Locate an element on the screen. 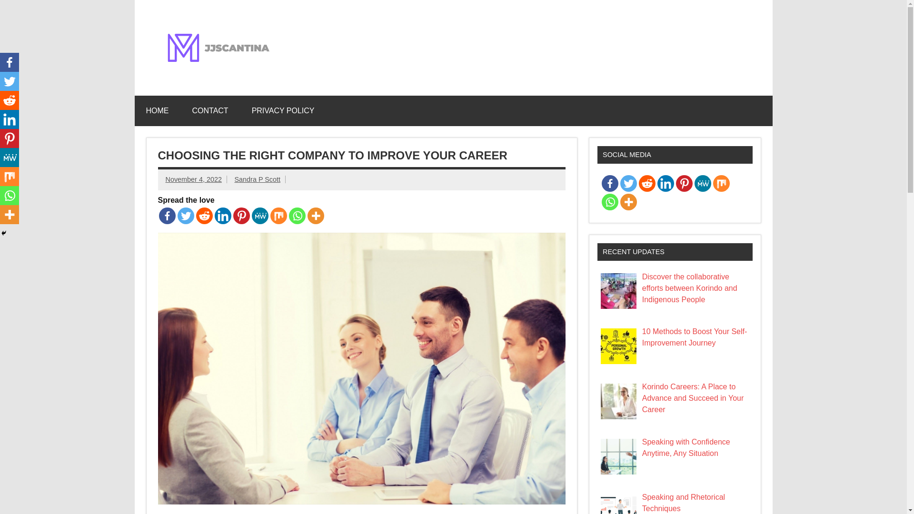 This screenshot has width=914, height=514. Facebook is located at coordinates (167, 216).